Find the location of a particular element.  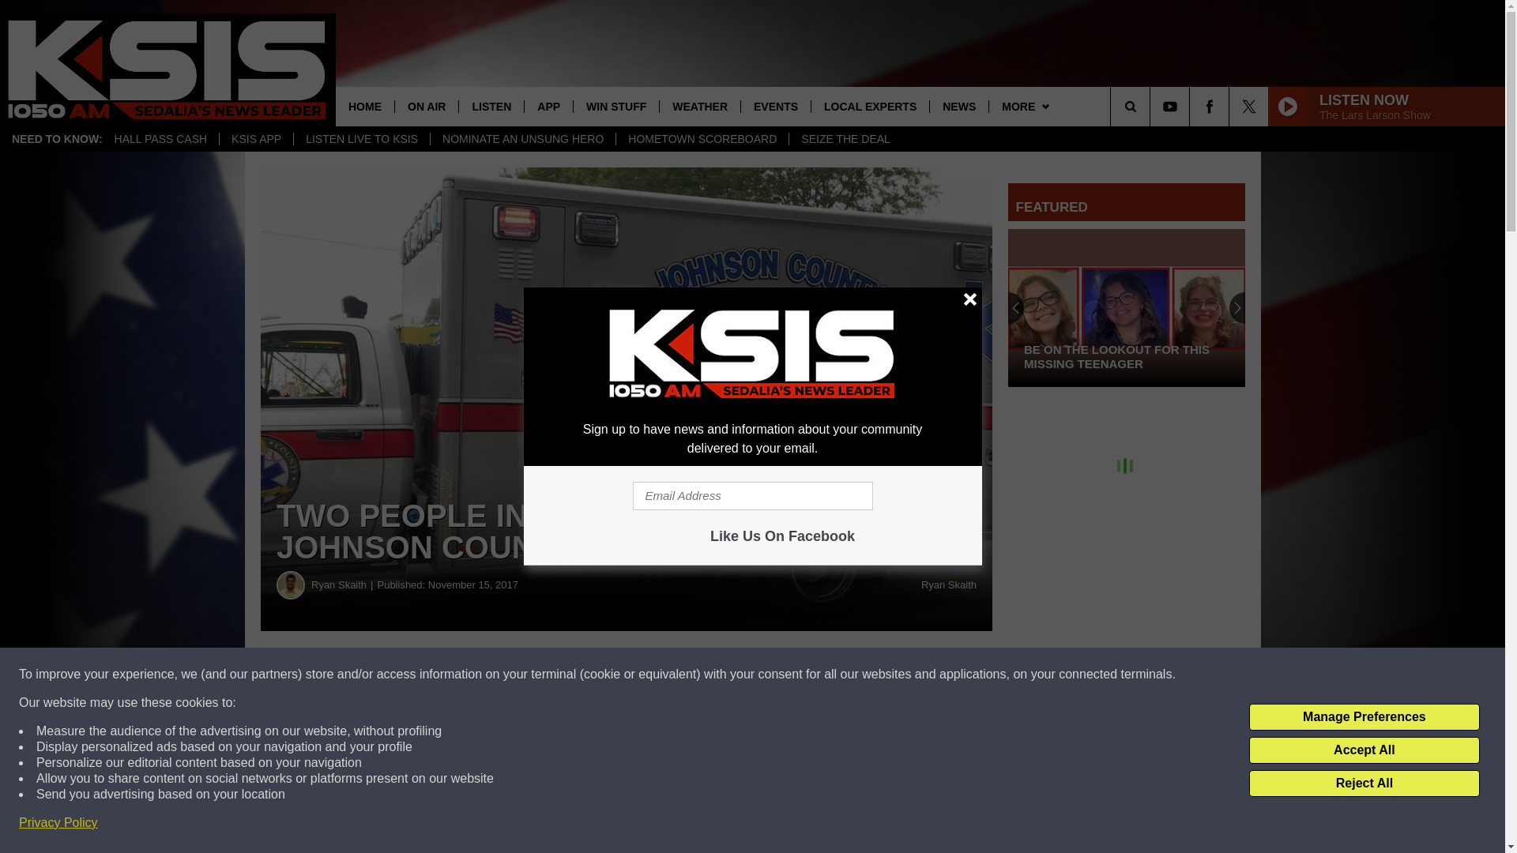

Accept All is located at coordinates (1364, 750).